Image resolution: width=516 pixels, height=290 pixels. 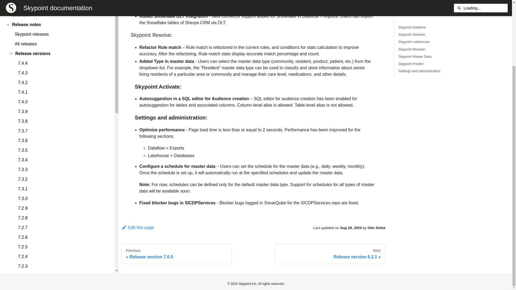 I want to click on 7.4.3, so click(x=62, y=8).